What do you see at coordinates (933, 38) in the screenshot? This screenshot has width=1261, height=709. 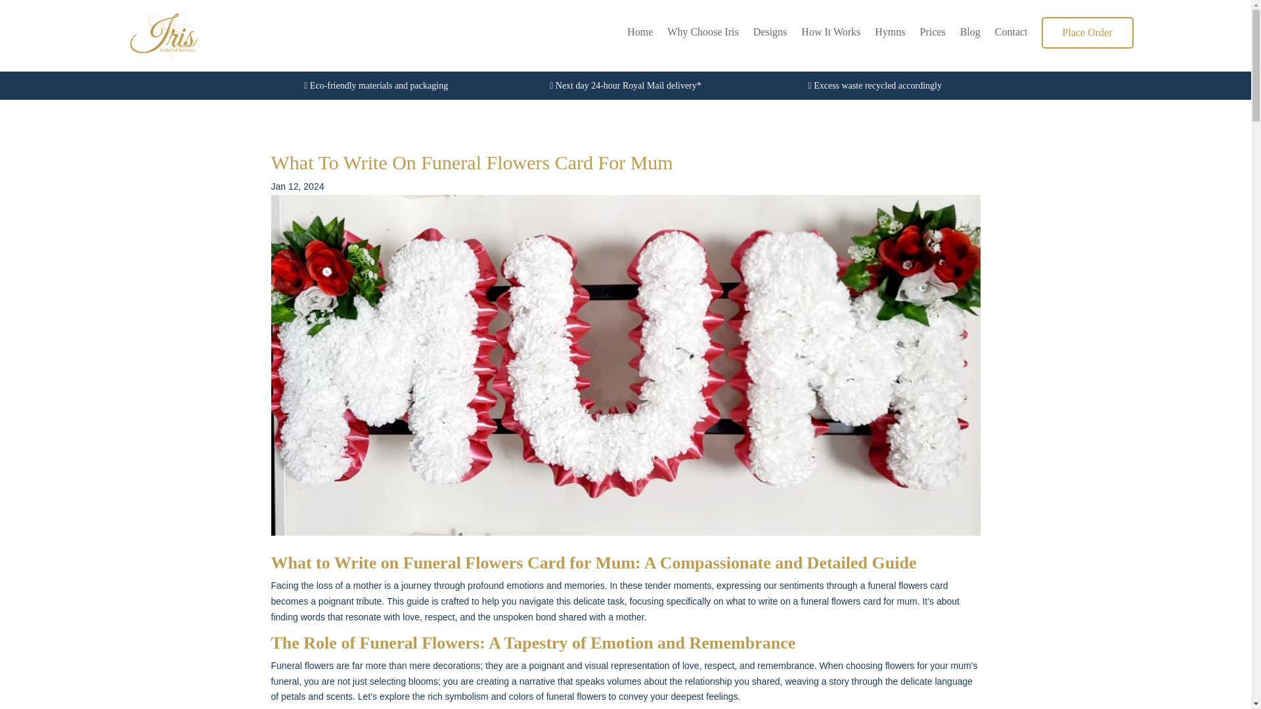 I see `Prices` at bounding box center [933, 38].